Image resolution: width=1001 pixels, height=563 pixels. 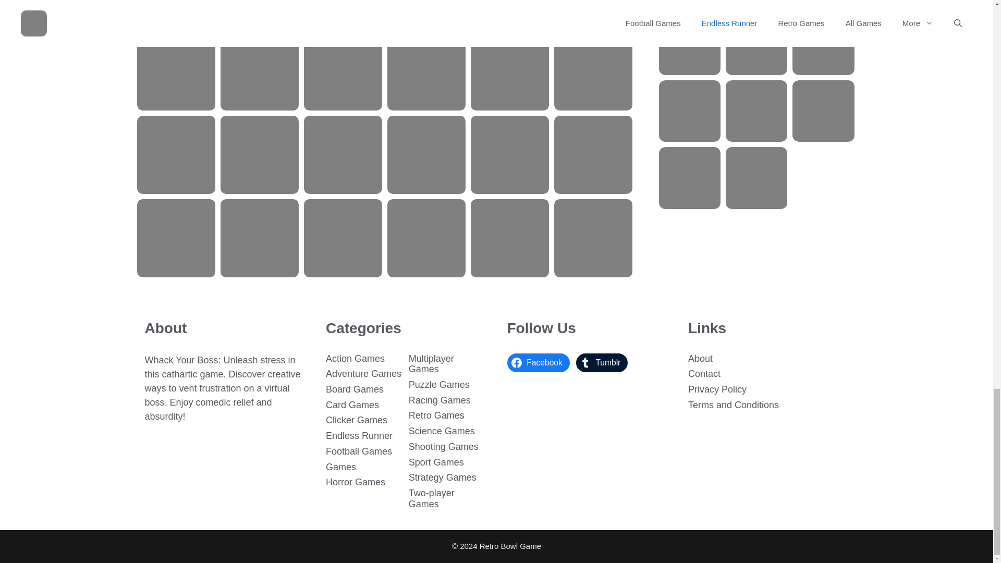 What do you see at coordinates (509, 14) in the screenshot?
I see `OvO 2` at bounding box center [509, 14].